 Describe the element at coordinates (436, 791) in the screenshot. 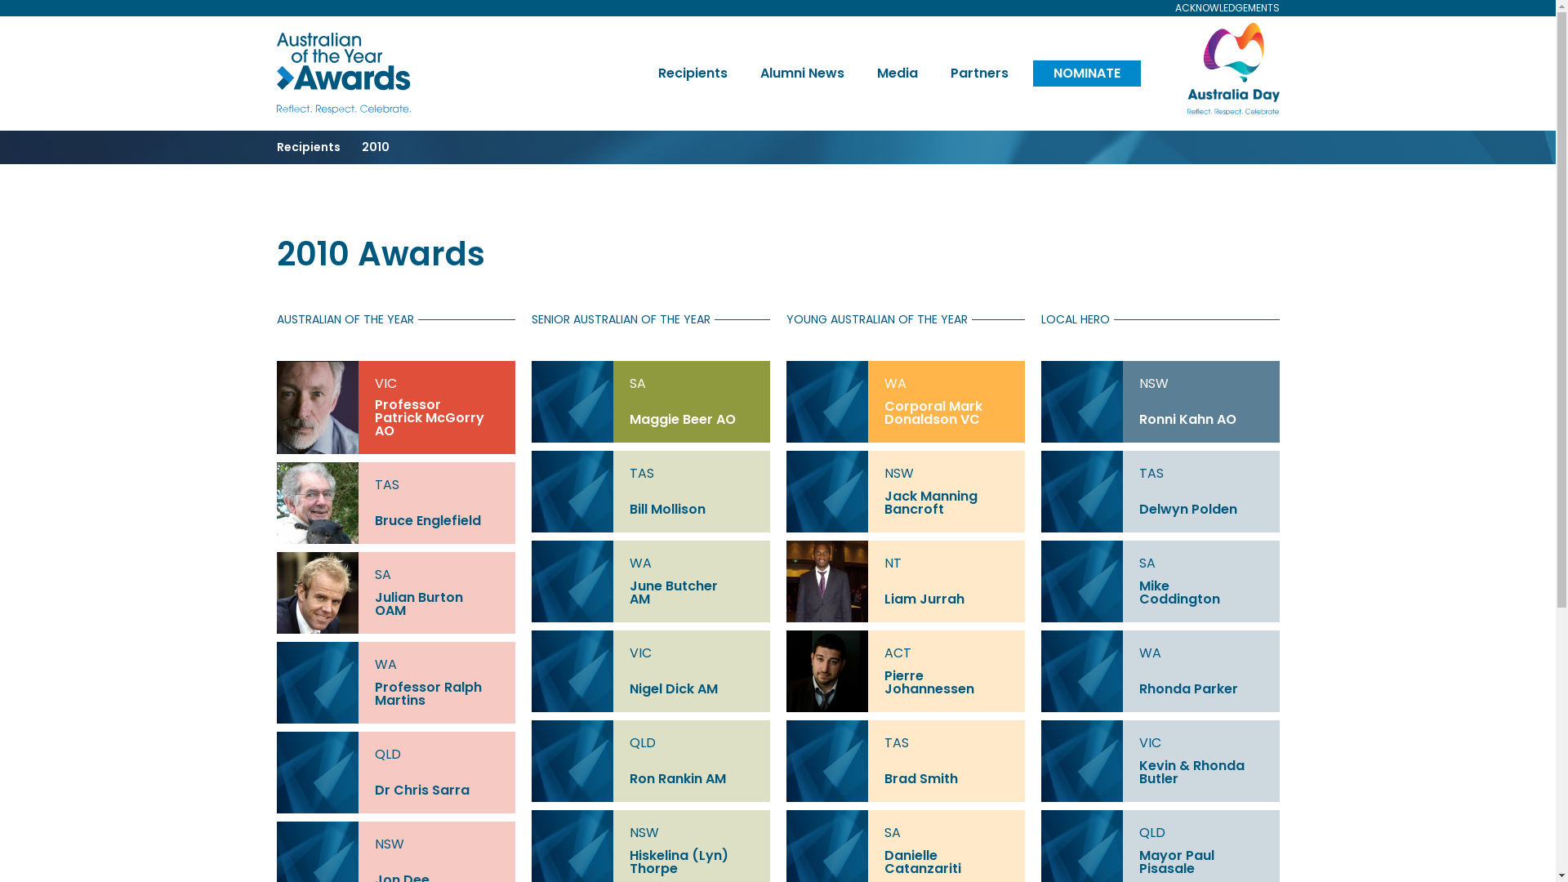

I see `Dr Chris Sarra` at that location.